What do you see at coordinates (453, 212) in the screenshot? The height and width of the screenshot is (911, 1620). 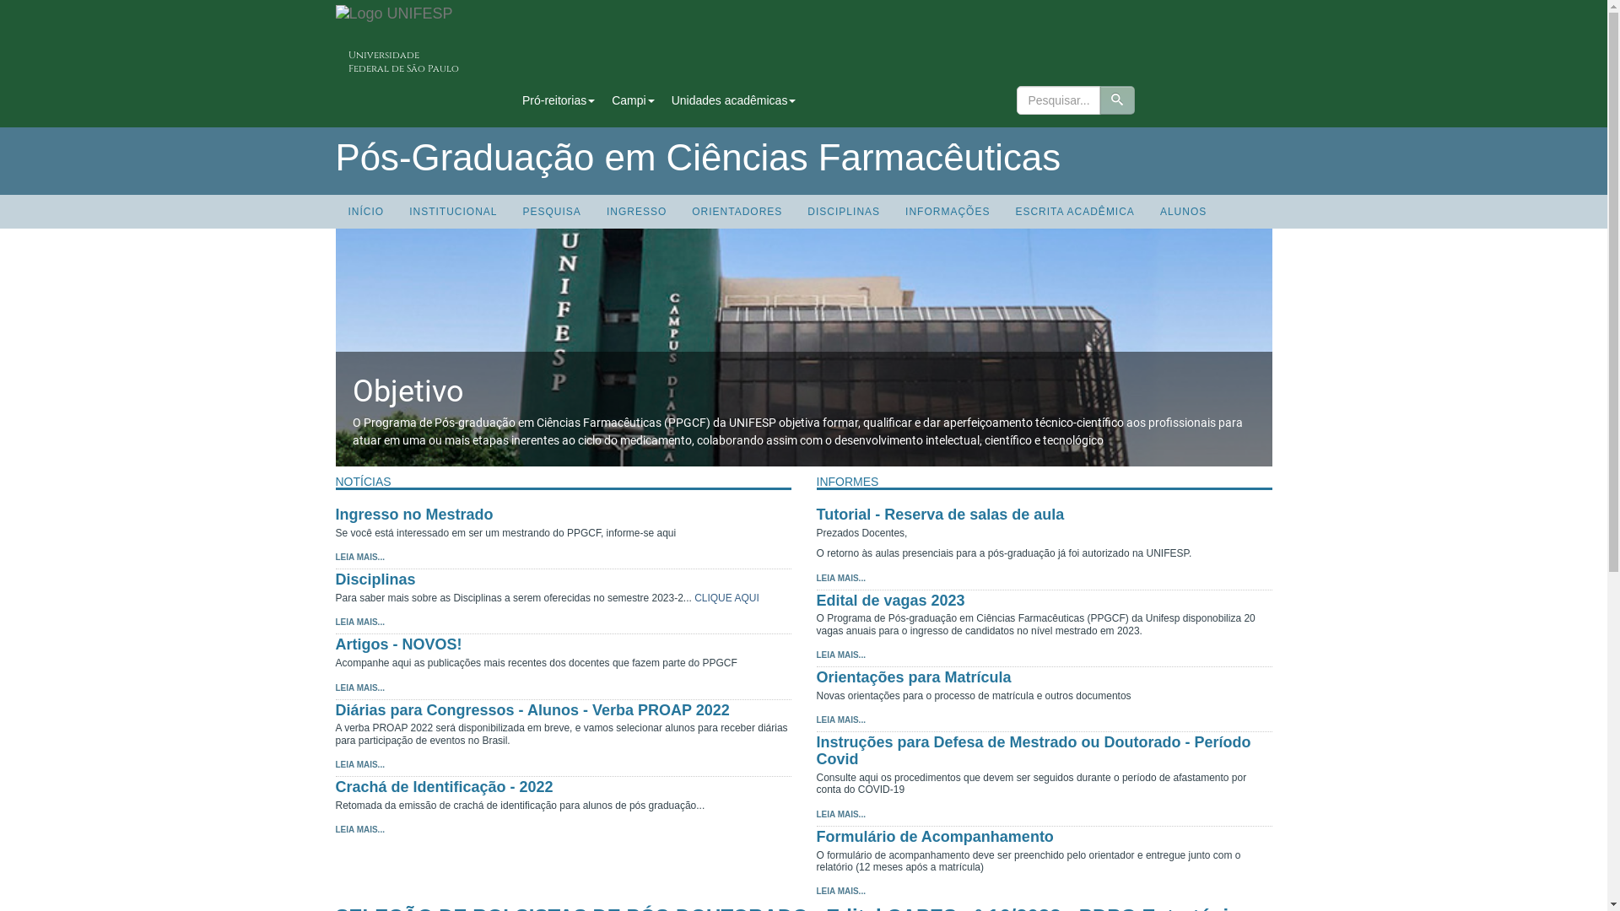 I see `INSTITUCIONAL` at bounding box center [453, 212].